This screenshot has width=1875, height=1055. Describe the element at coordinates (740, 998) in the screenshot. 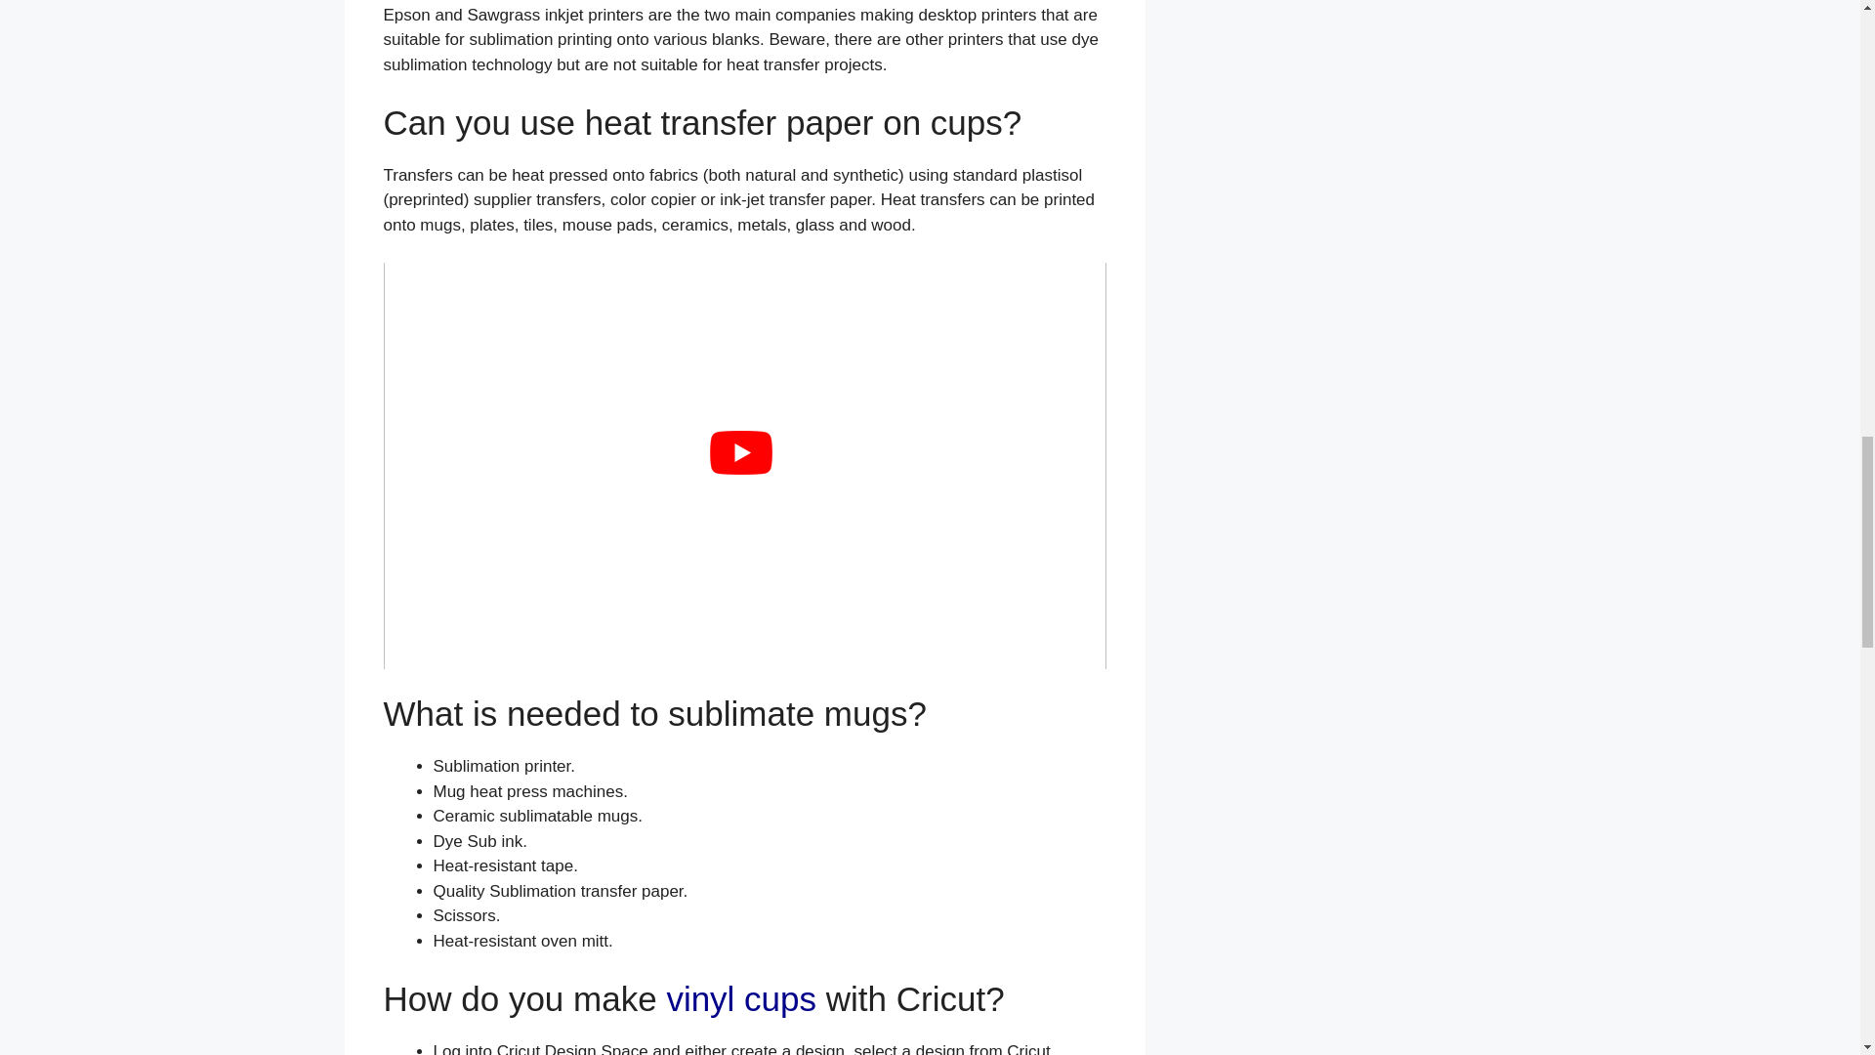

I see `vinyl cups` at that location.